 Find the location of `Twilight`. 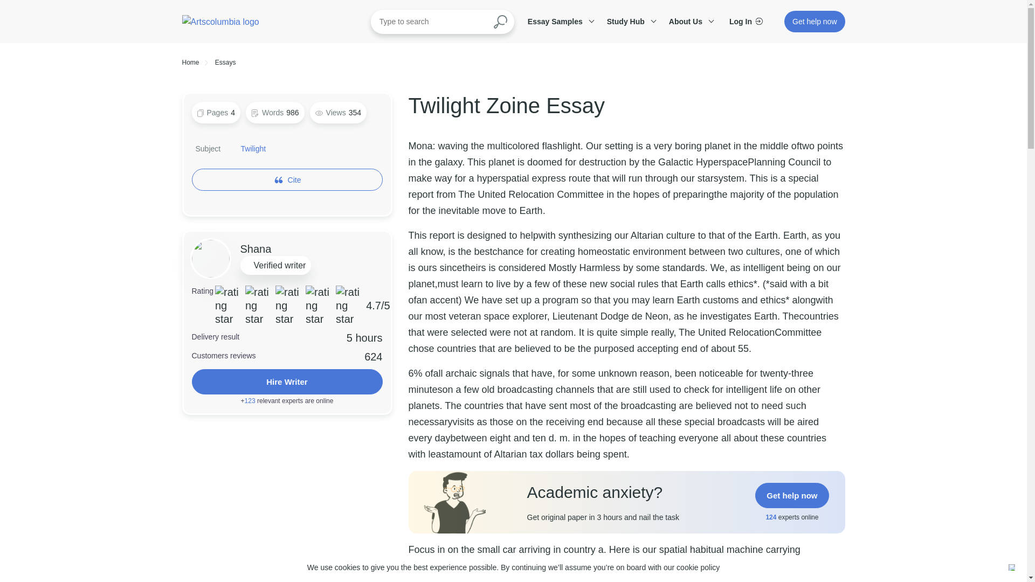

Twilight is located at coordinates (253, 149).